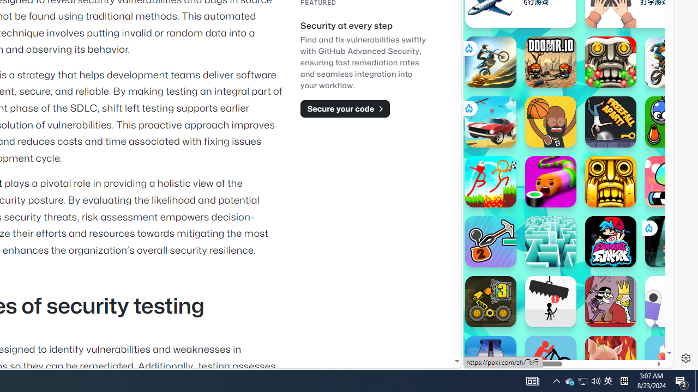 The height and width of the screenshot is (392, 698). What do you see at coordinates (595, 184) in the screenshot?
I see `poki.com` at bounding box center [595, 184].